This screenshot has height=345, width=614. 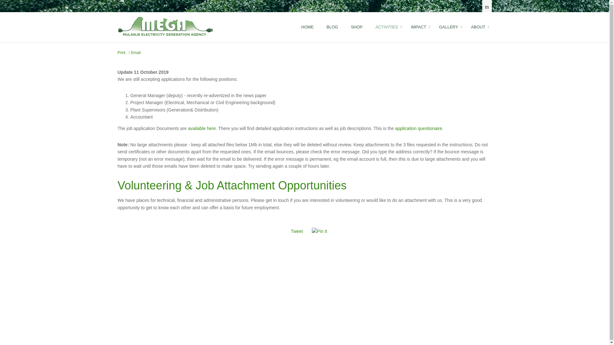 I want to click on IMPACT, so click(x=419, y=27).